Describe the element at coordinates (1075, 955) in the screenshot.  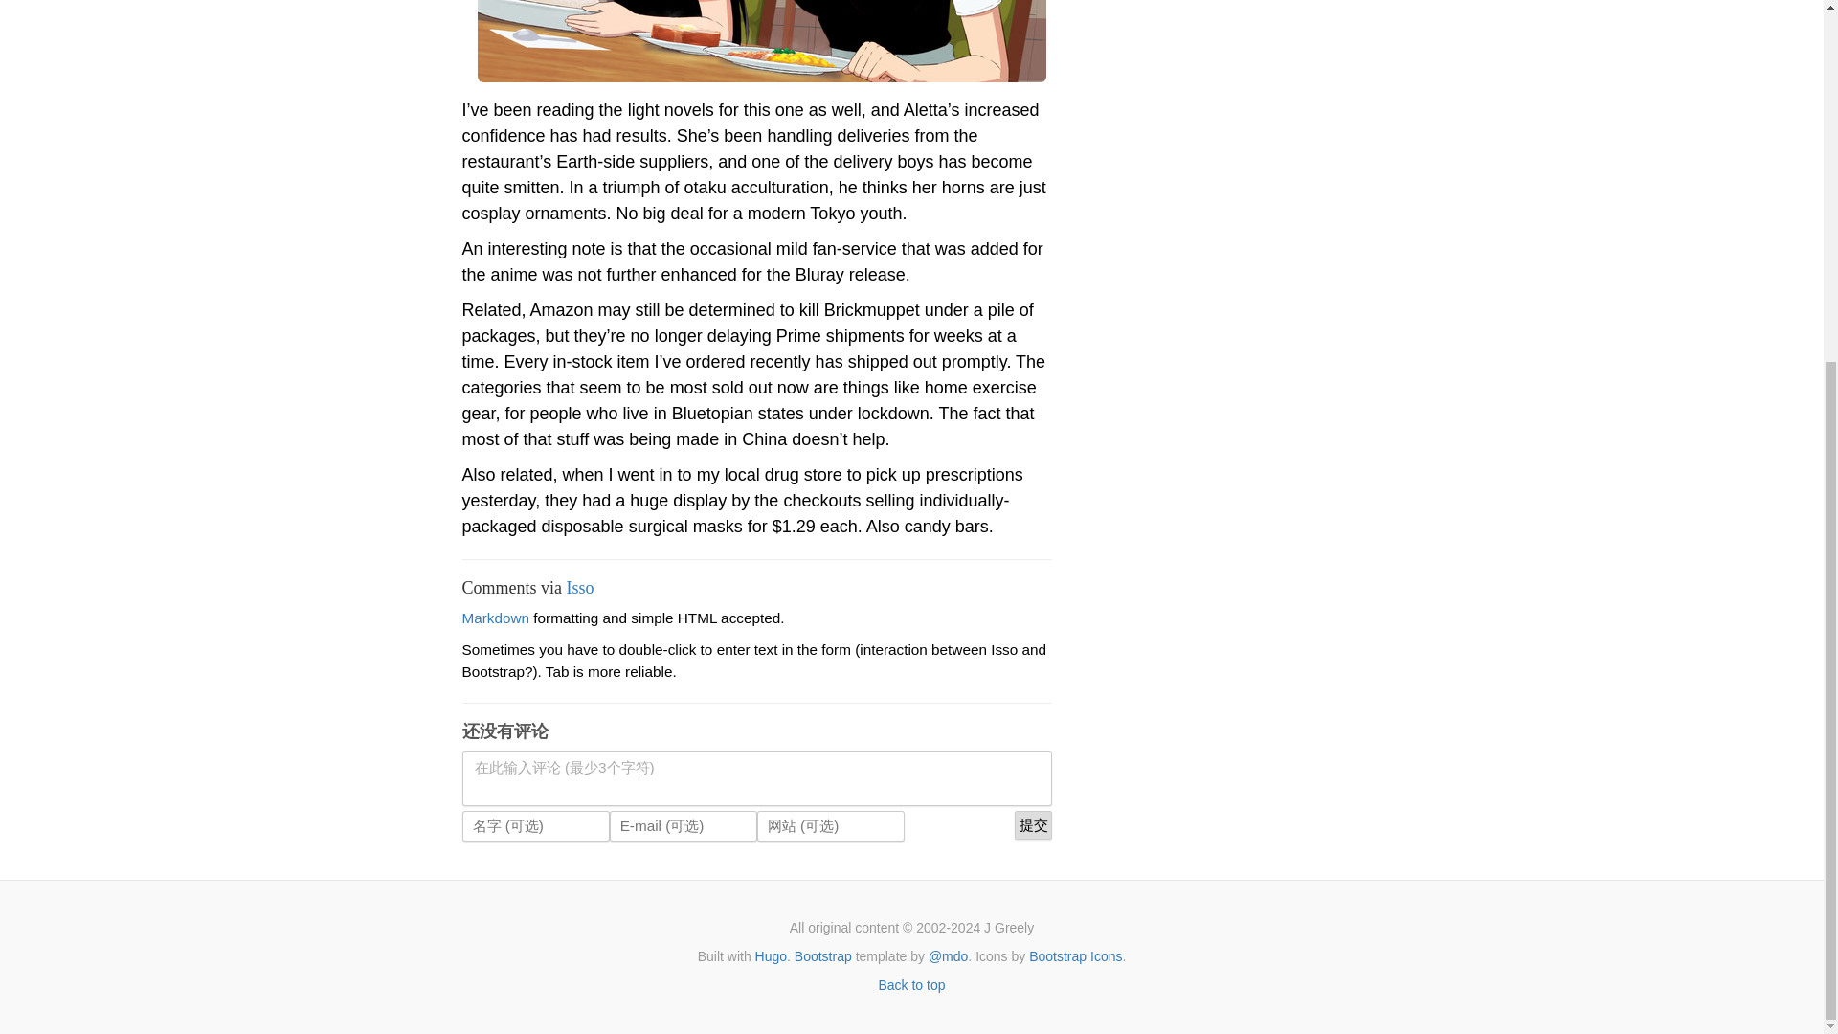
I see `Bootstrap Icons` at that location.